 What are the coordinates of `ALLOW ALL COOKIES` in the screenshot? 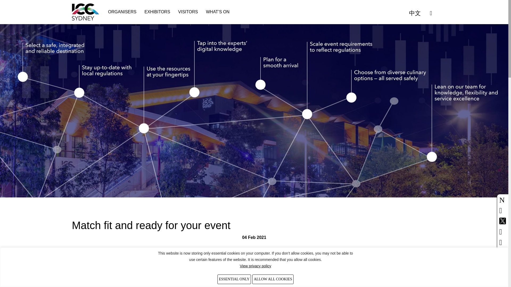 It's located at (273, 279).